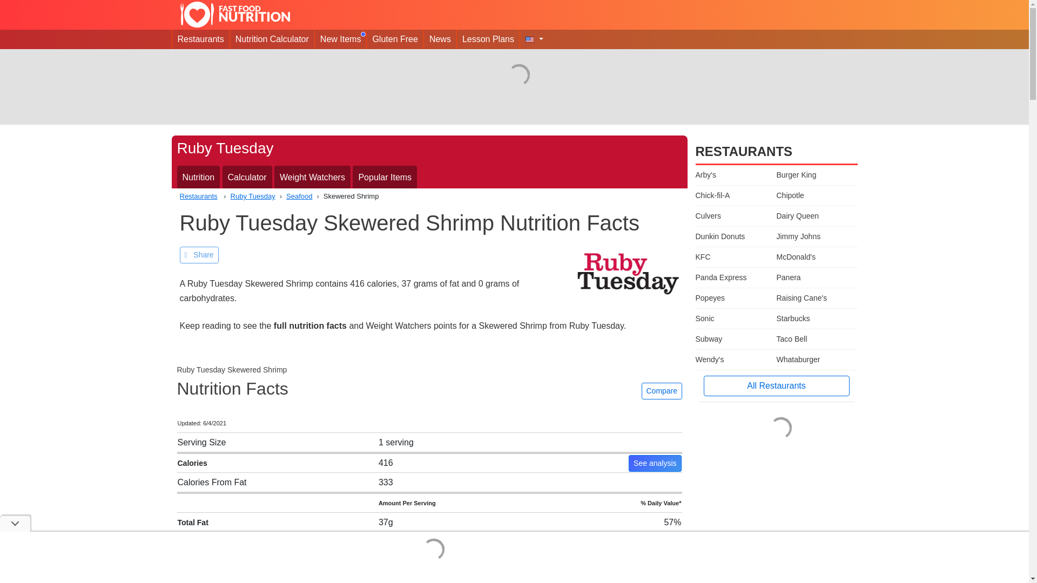 The height and width of the screenshot is (583, 1037). Describe the element at coordinates (198, 580) in the screenshot. I see `Cholesterol` at that location.